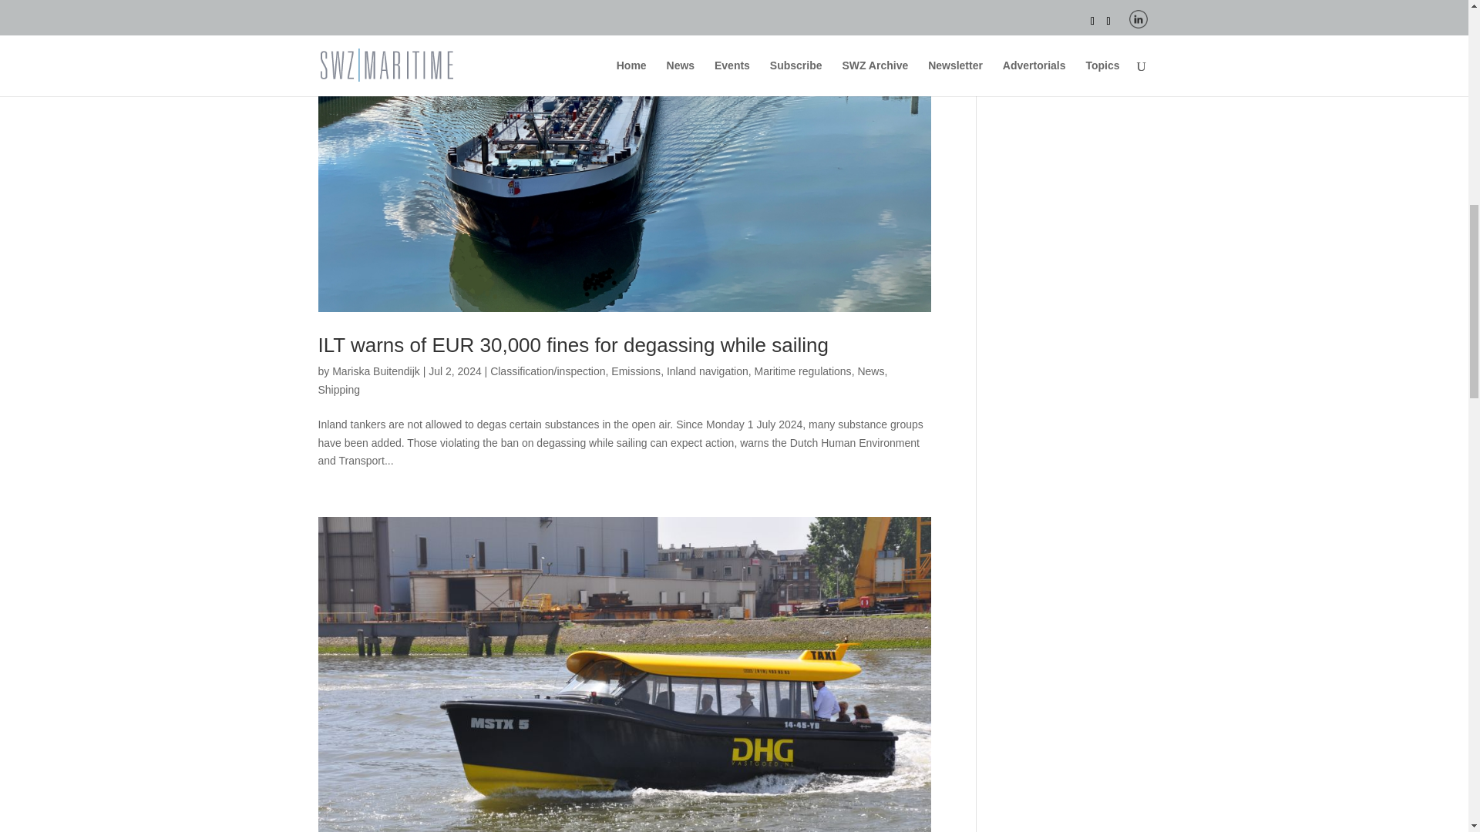 The width and height of the screenshot is (1480, 832). What do you see at coordinates (338, 390) in the screenshot?
I see `Shipping` at bounding box center [338, 390].